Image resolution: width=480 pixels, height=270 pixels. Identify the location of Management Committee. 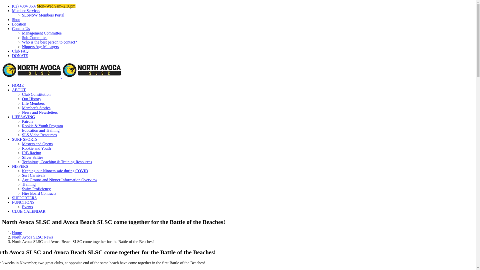
(42, 33).